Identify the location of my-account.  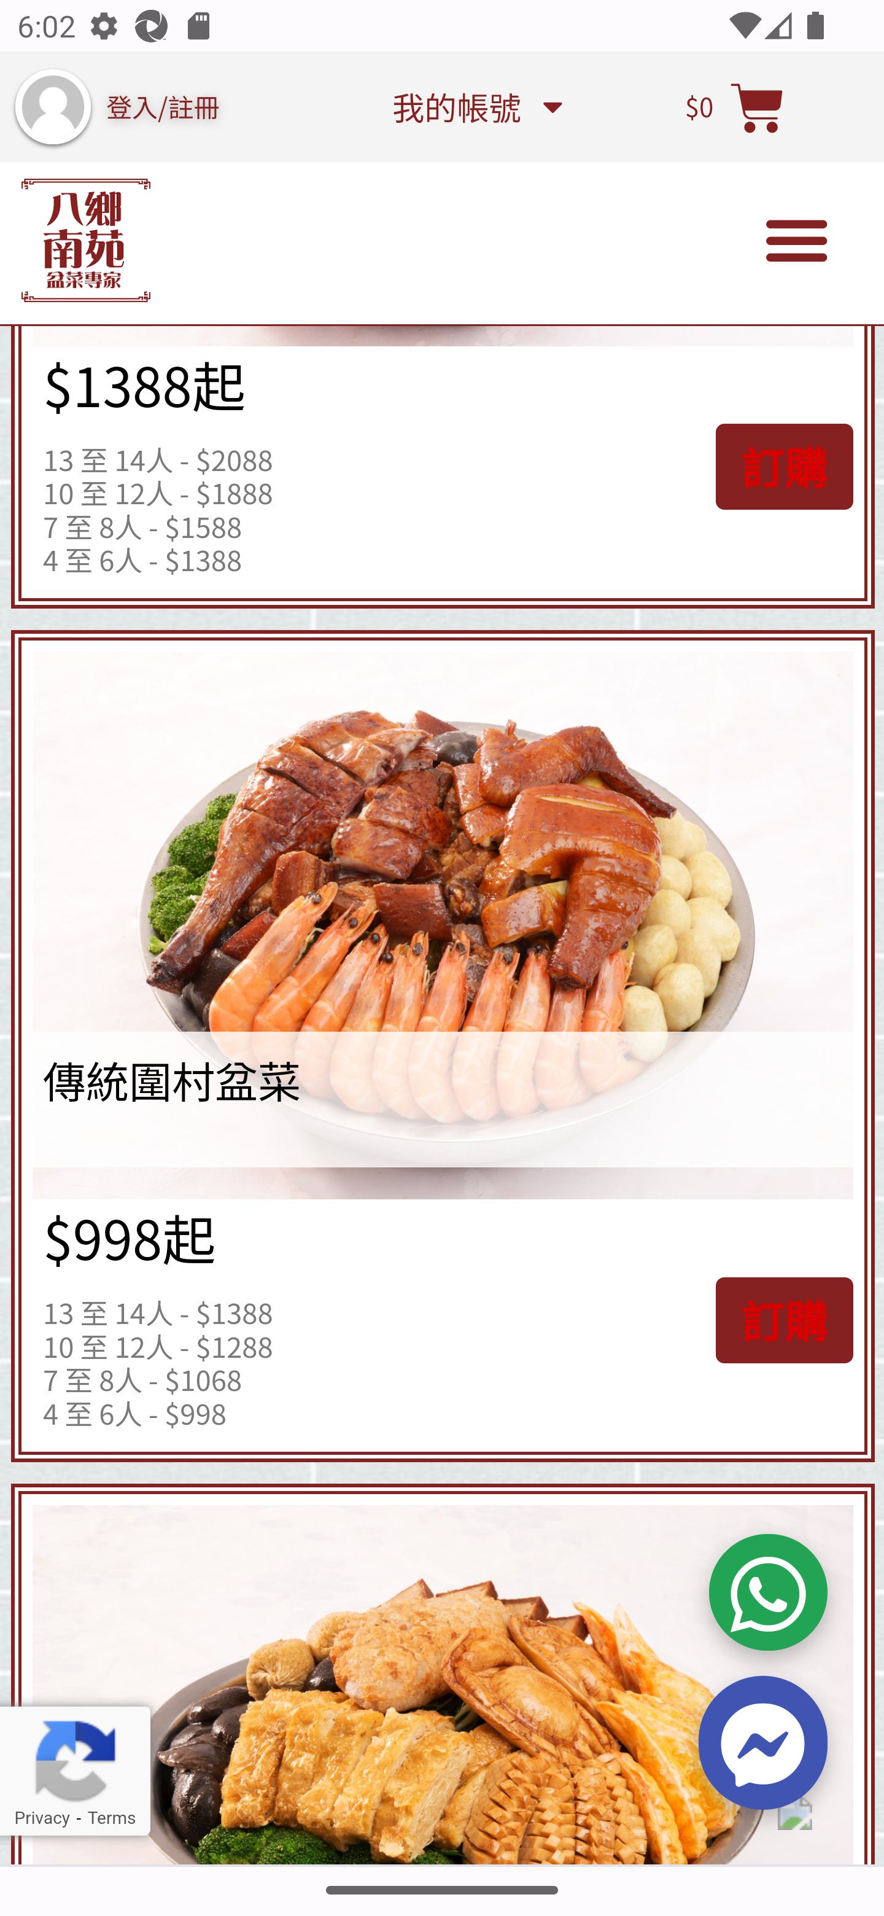
(53, 107).